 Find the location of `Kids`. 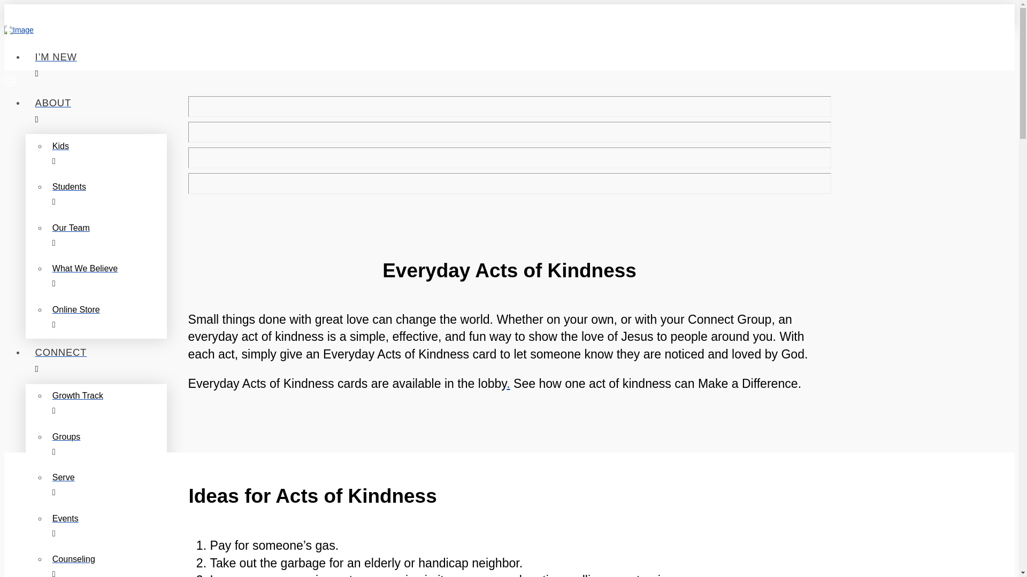

Kids is located at coordinates (107, 154).